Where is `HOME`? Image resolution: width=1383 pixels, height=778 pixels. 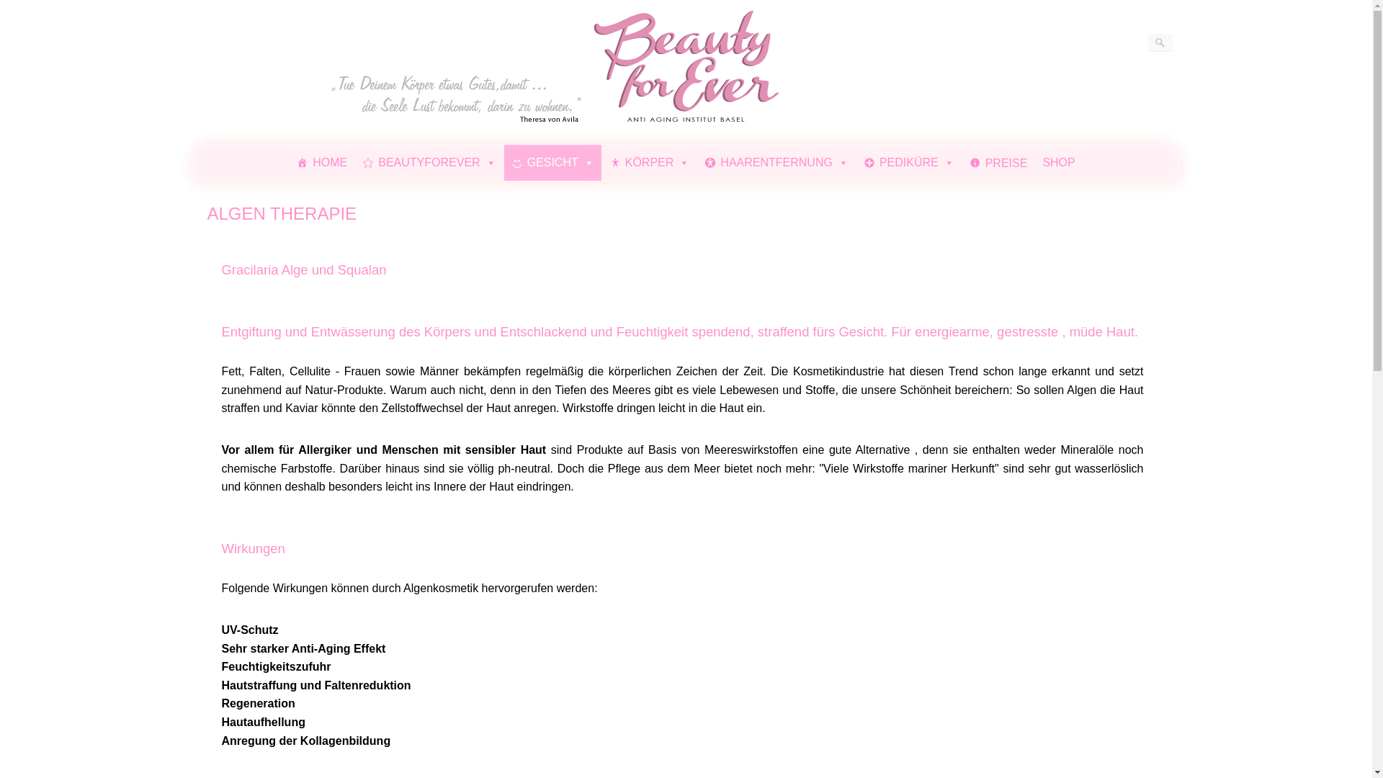
HOME is located at coordinates (321, 163).